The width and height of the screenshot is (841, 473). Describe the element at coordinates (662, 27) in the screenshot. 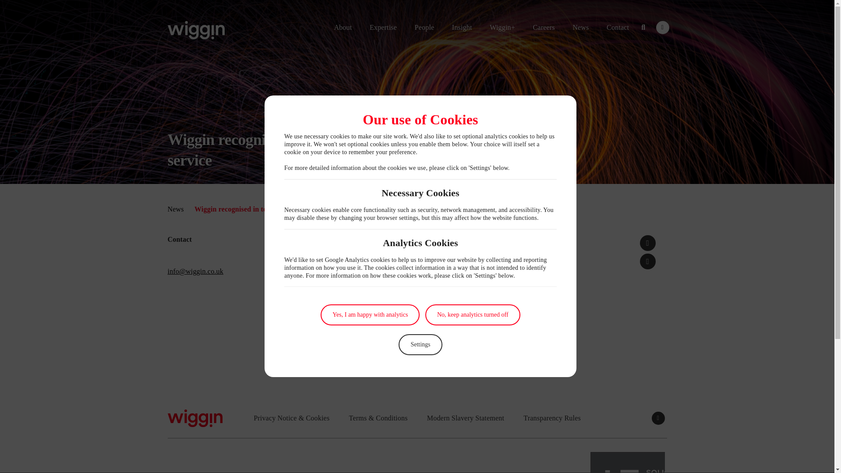

I see `Social Media Link` at that location.